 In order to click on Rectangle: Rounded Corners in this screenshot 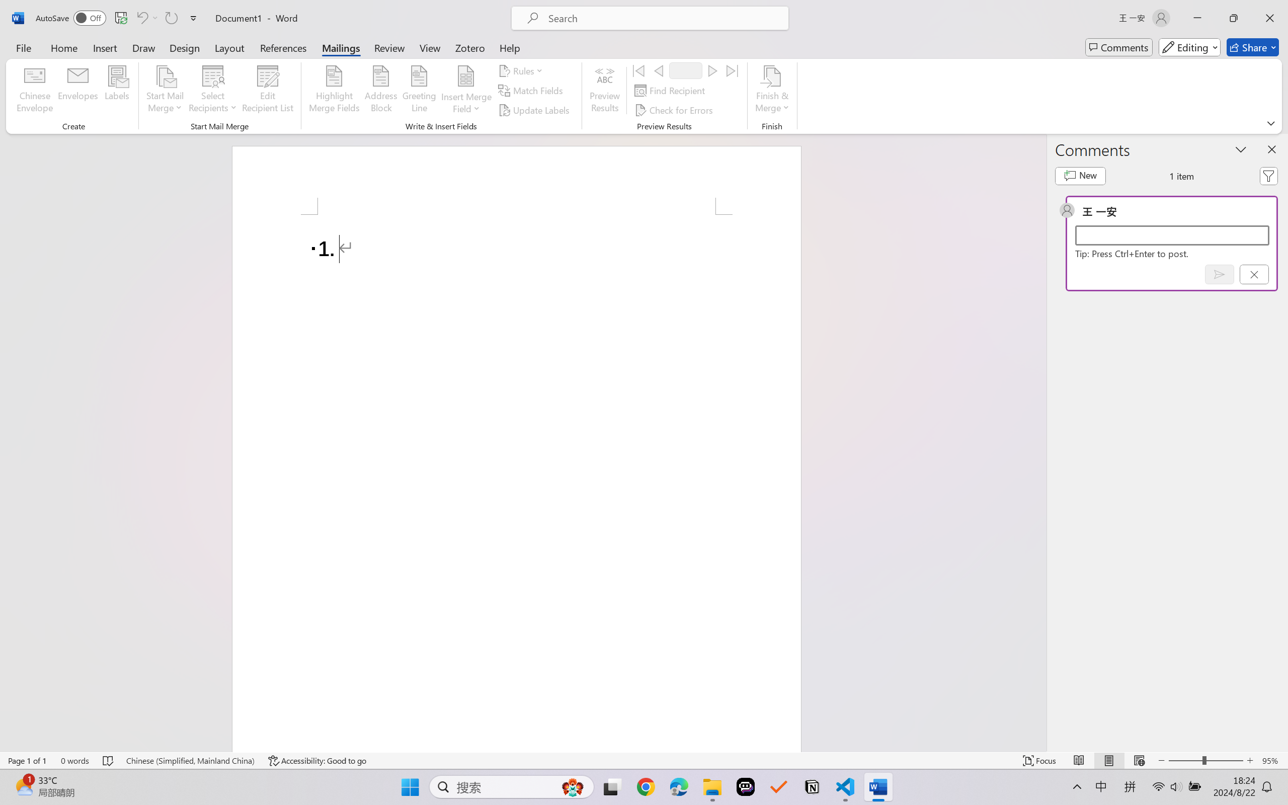, I will do `click(481, 56)`.